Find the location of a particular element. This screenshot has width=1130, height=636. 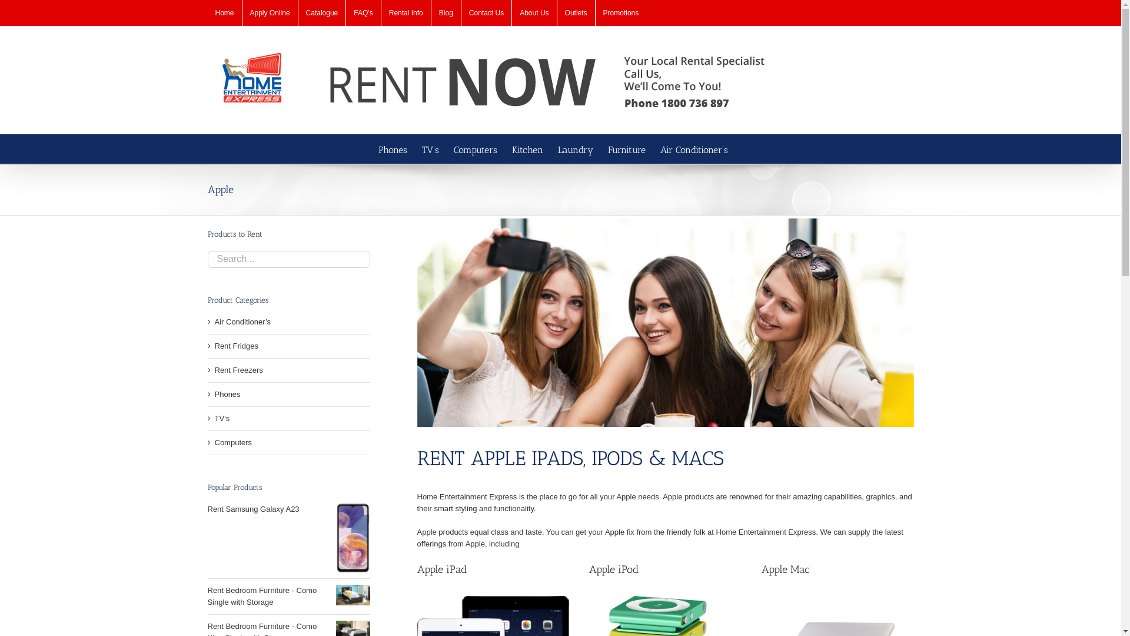

Rent Samsung Galaxy A23 is located at coordinates (253, 509).